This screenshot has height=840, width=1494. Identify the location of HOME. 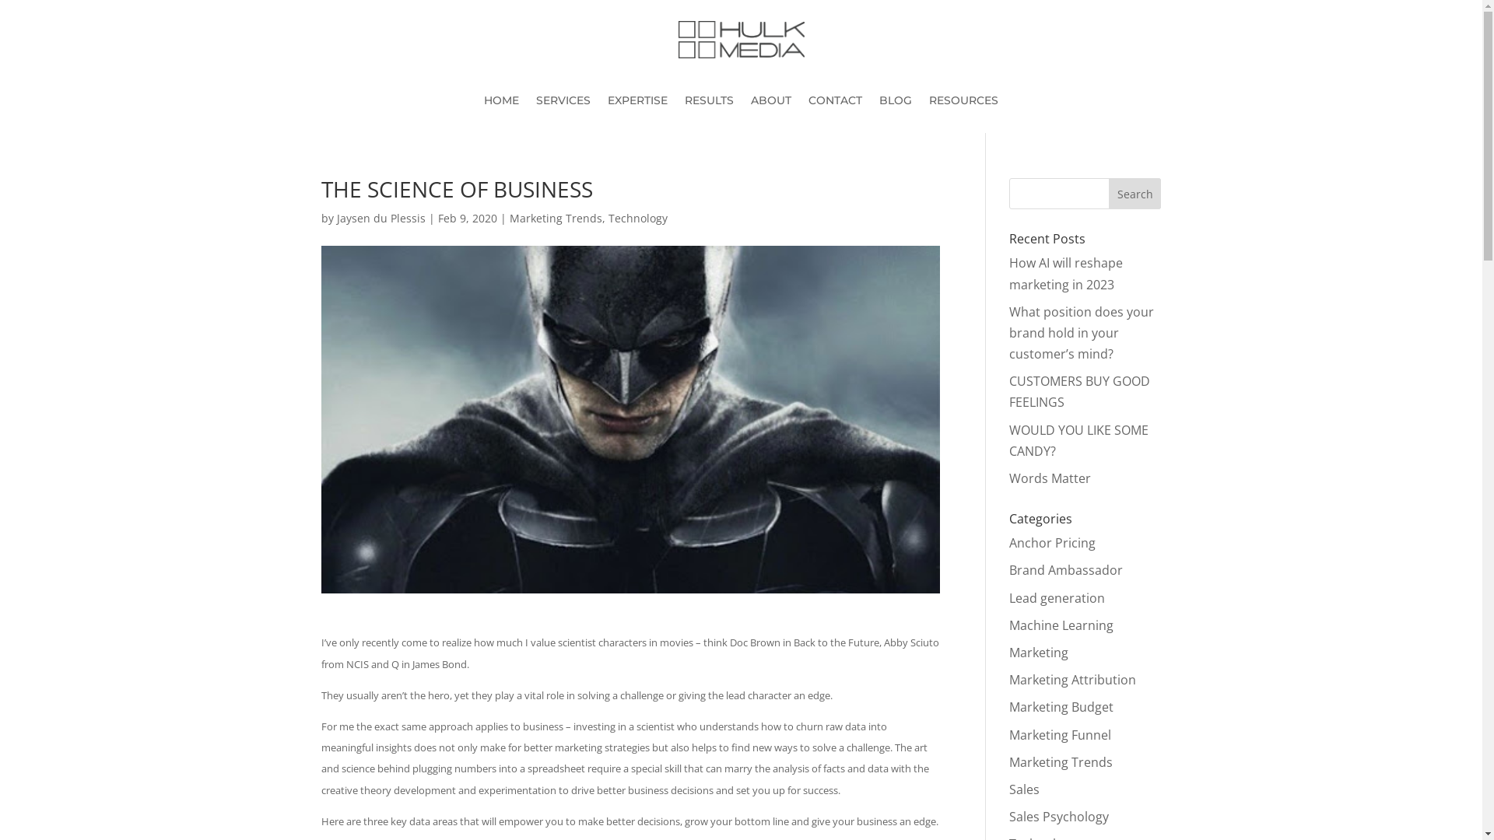
(501, 103).